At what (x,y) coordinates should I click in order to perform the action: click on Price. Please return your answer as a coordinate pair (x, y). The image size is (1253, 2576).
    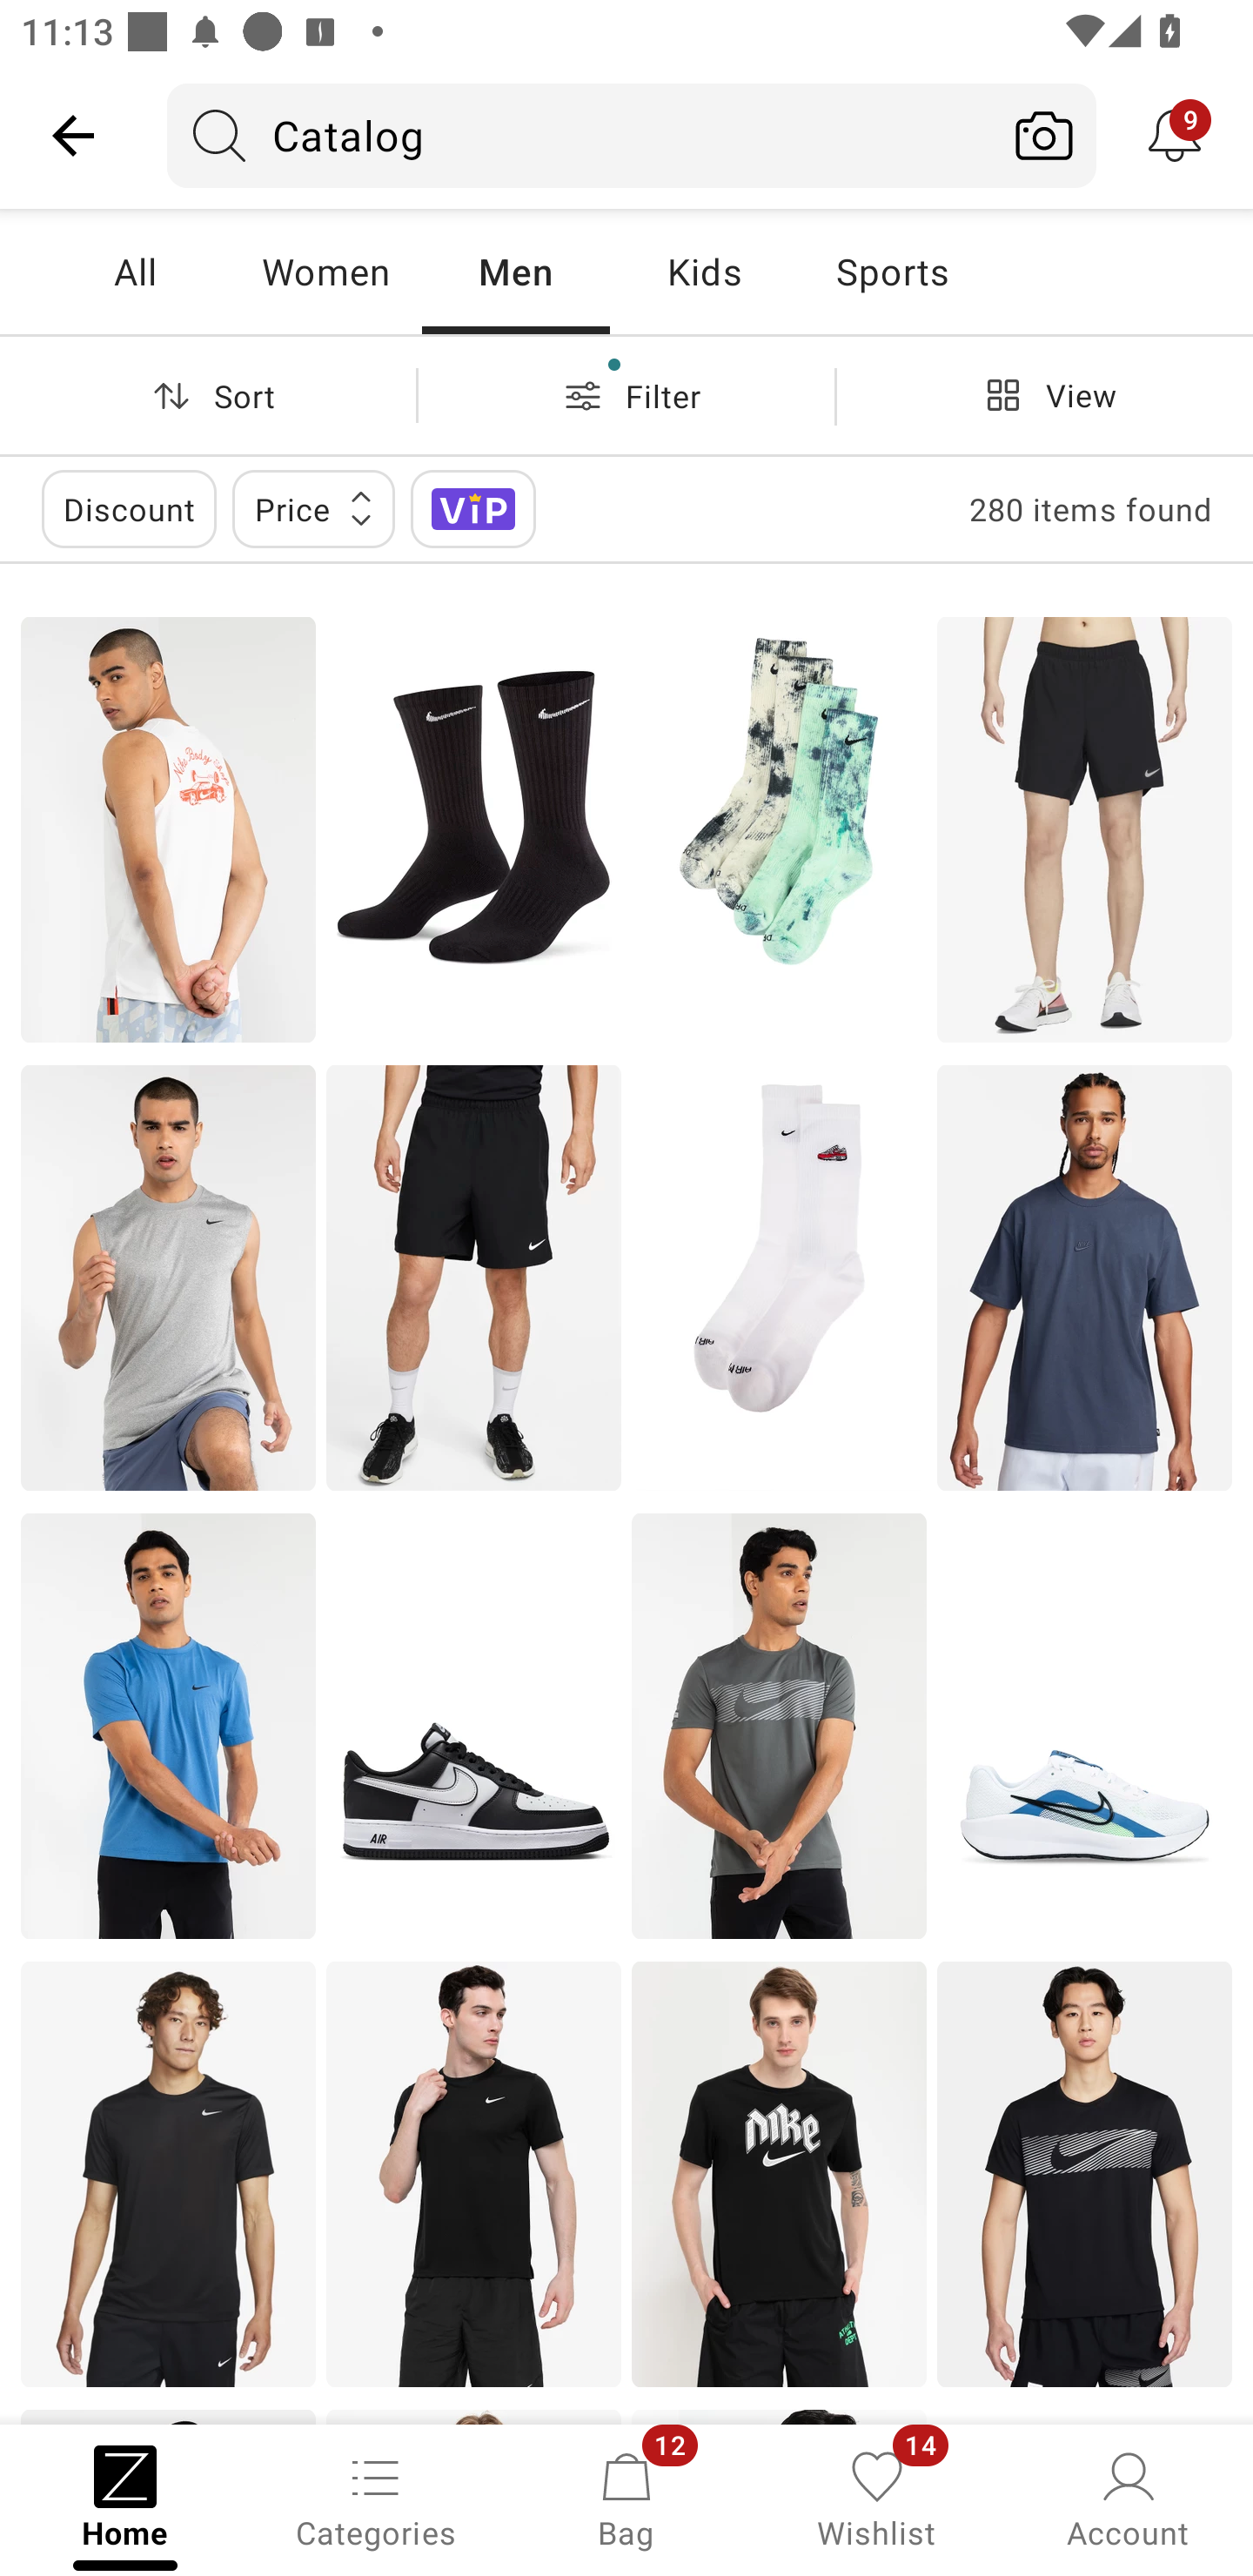
    Looking at the image, I should click on (313, 508).